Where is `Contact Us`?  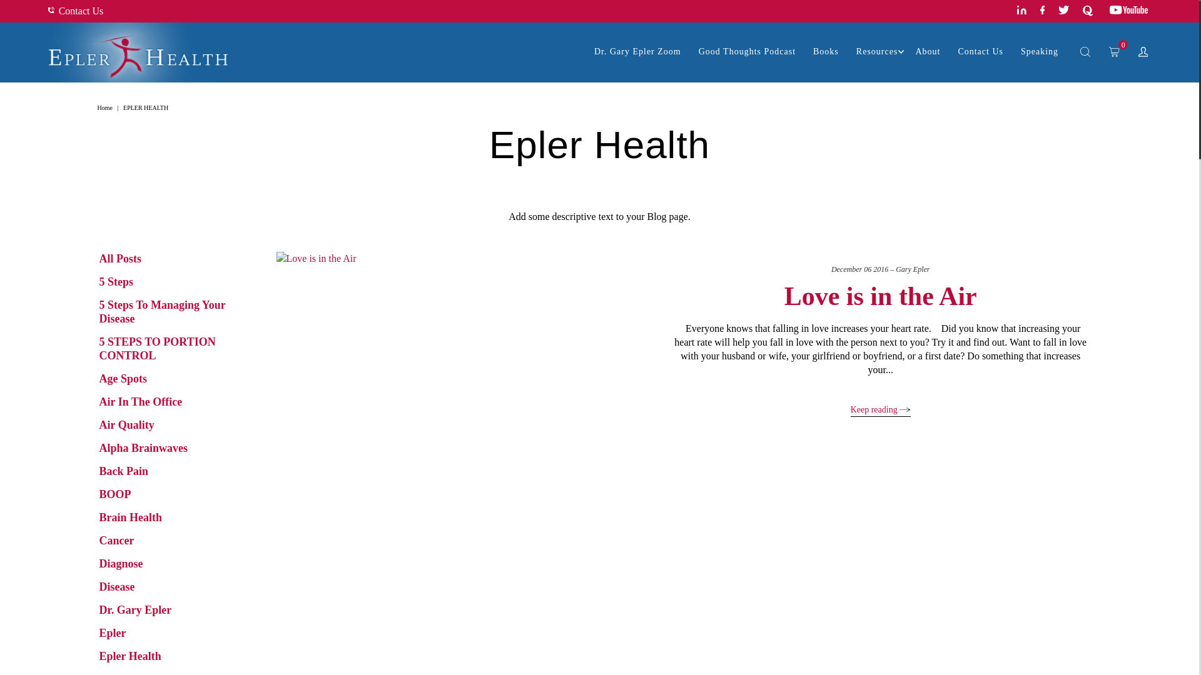
Contact Us is located at coordinates (980, 51).